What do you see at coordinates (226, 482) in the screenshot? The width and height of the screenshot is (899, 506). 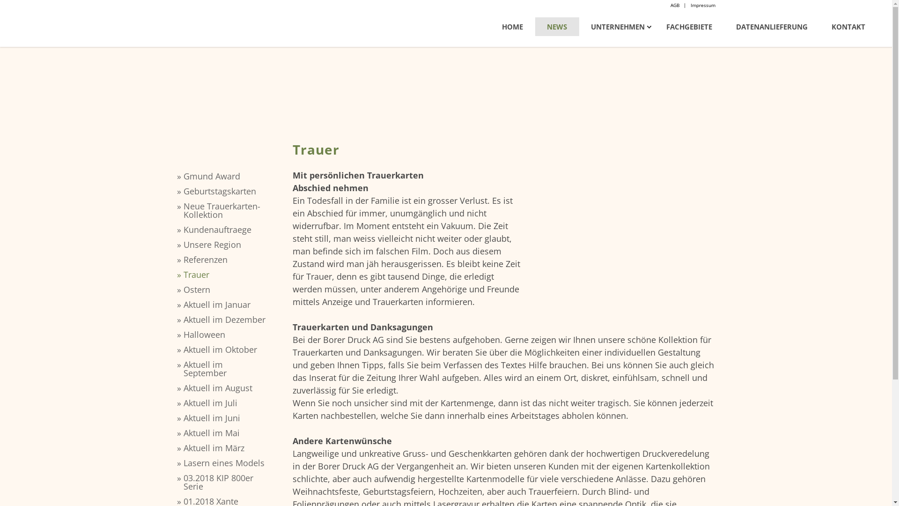 I see `03.2018 KIP 800er Serie` at bounding box center [226, 482].